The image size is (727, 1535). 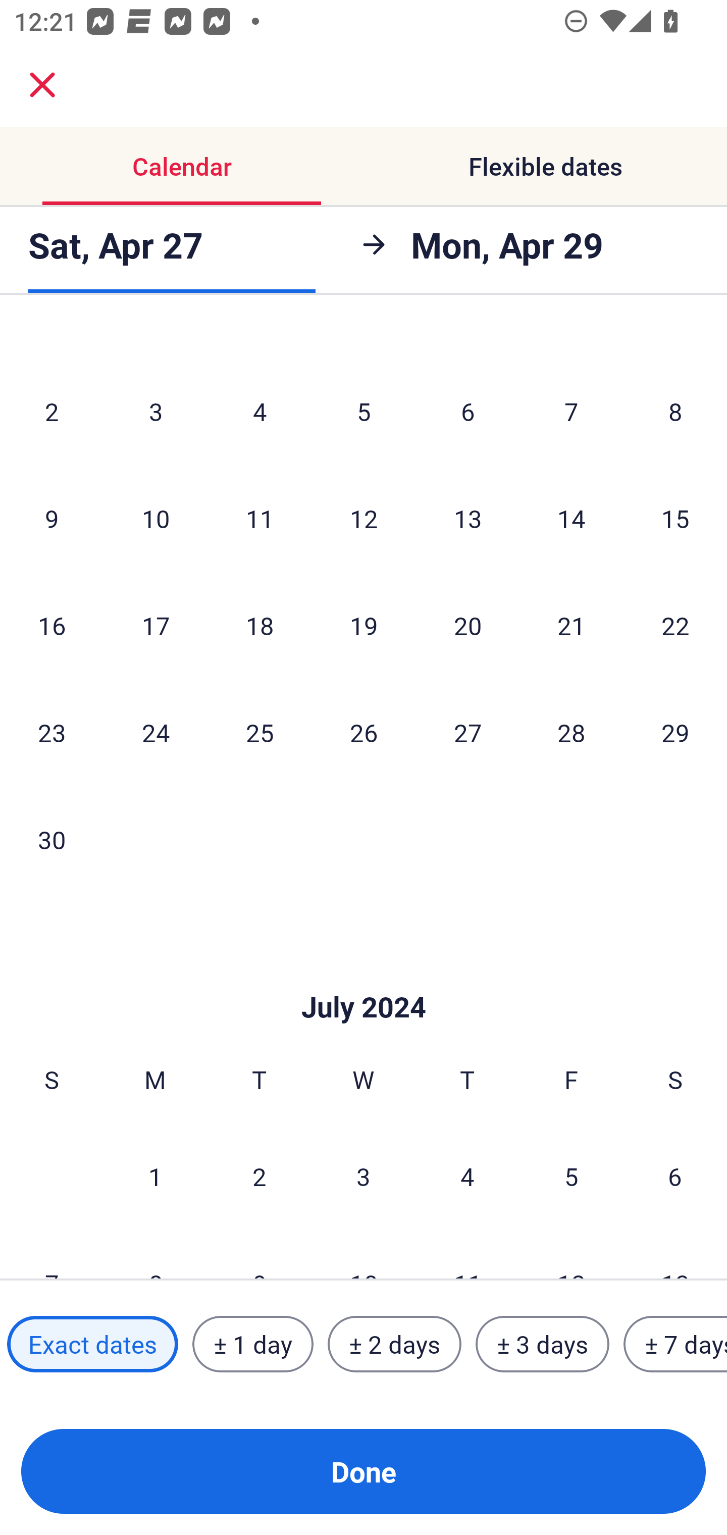 I want to click on close., so click(x=42, y=85).